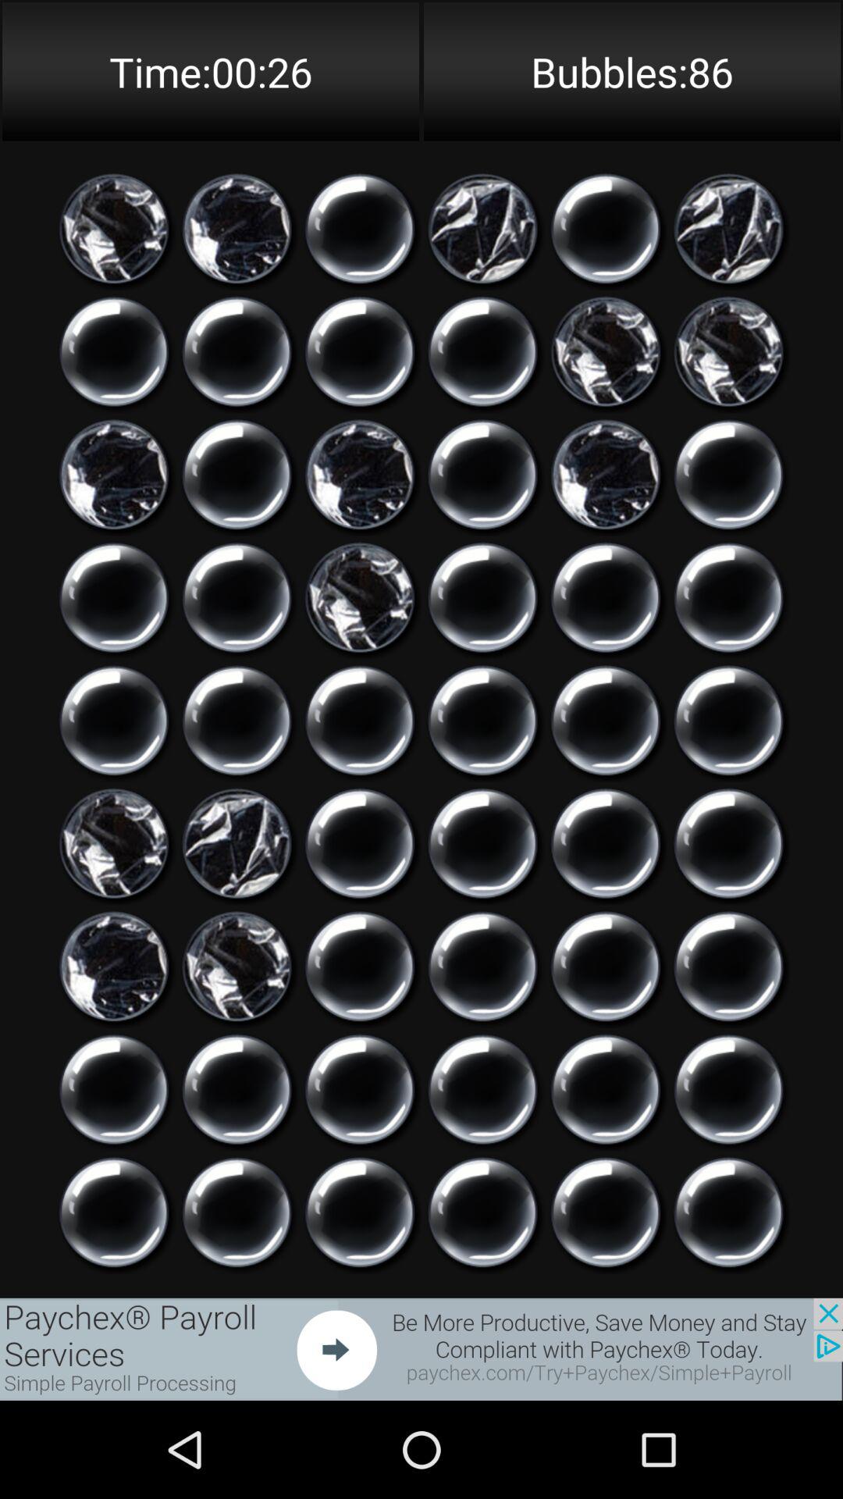 The image size is (843, 1499). What do you see at coordinates (482, 1212) in the screenshot?
I see `click it` at bounding box center [482, 1212].